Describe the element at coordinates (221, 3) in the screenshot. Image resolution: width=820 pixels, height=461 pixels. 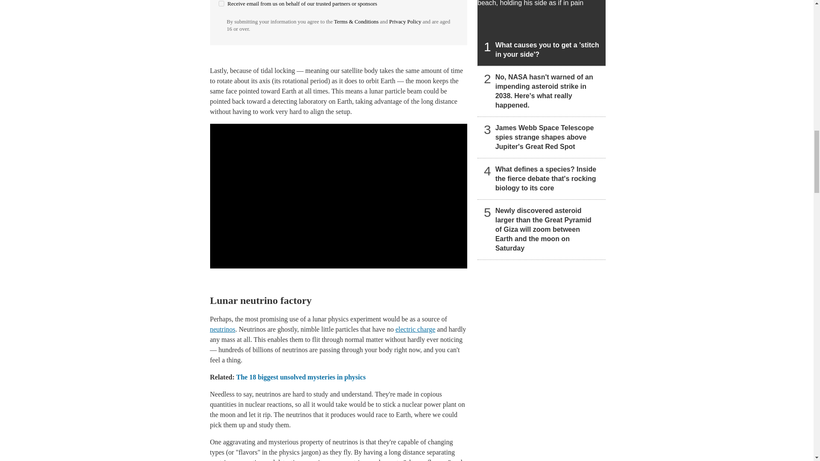
I see `on` at that location.